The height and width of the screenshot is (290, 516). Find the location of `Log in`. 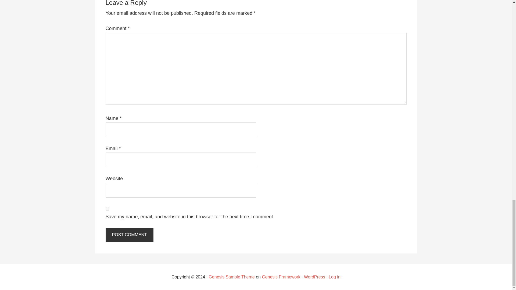

Log in is located at coordinates (335, 277).